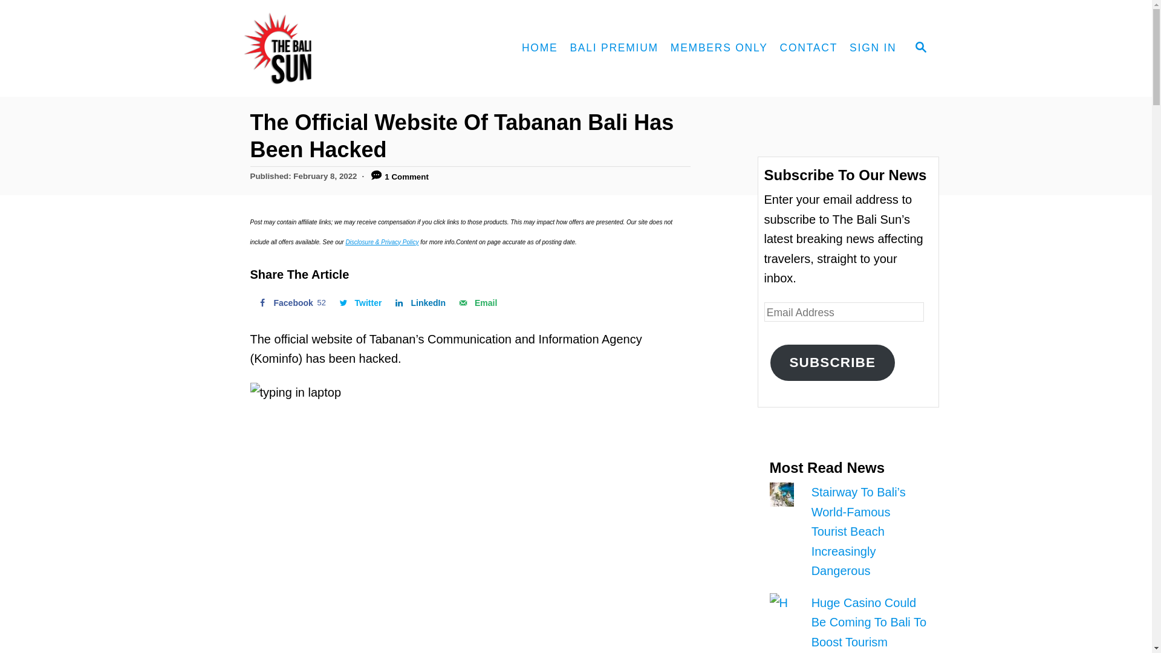  I want to click on Twitter, so click(359, 302).